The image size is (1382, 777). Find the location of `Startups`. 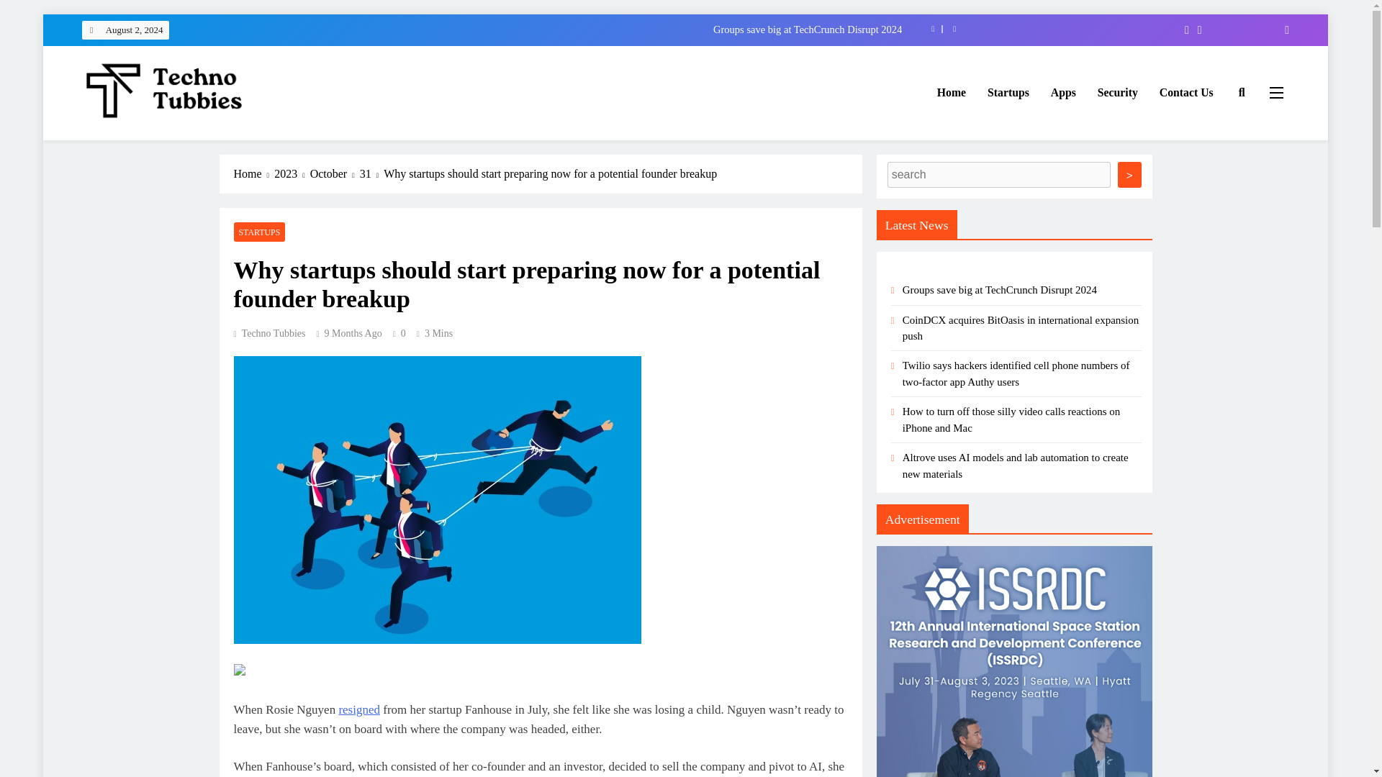

Startups is located at coordinates (1008, 92).